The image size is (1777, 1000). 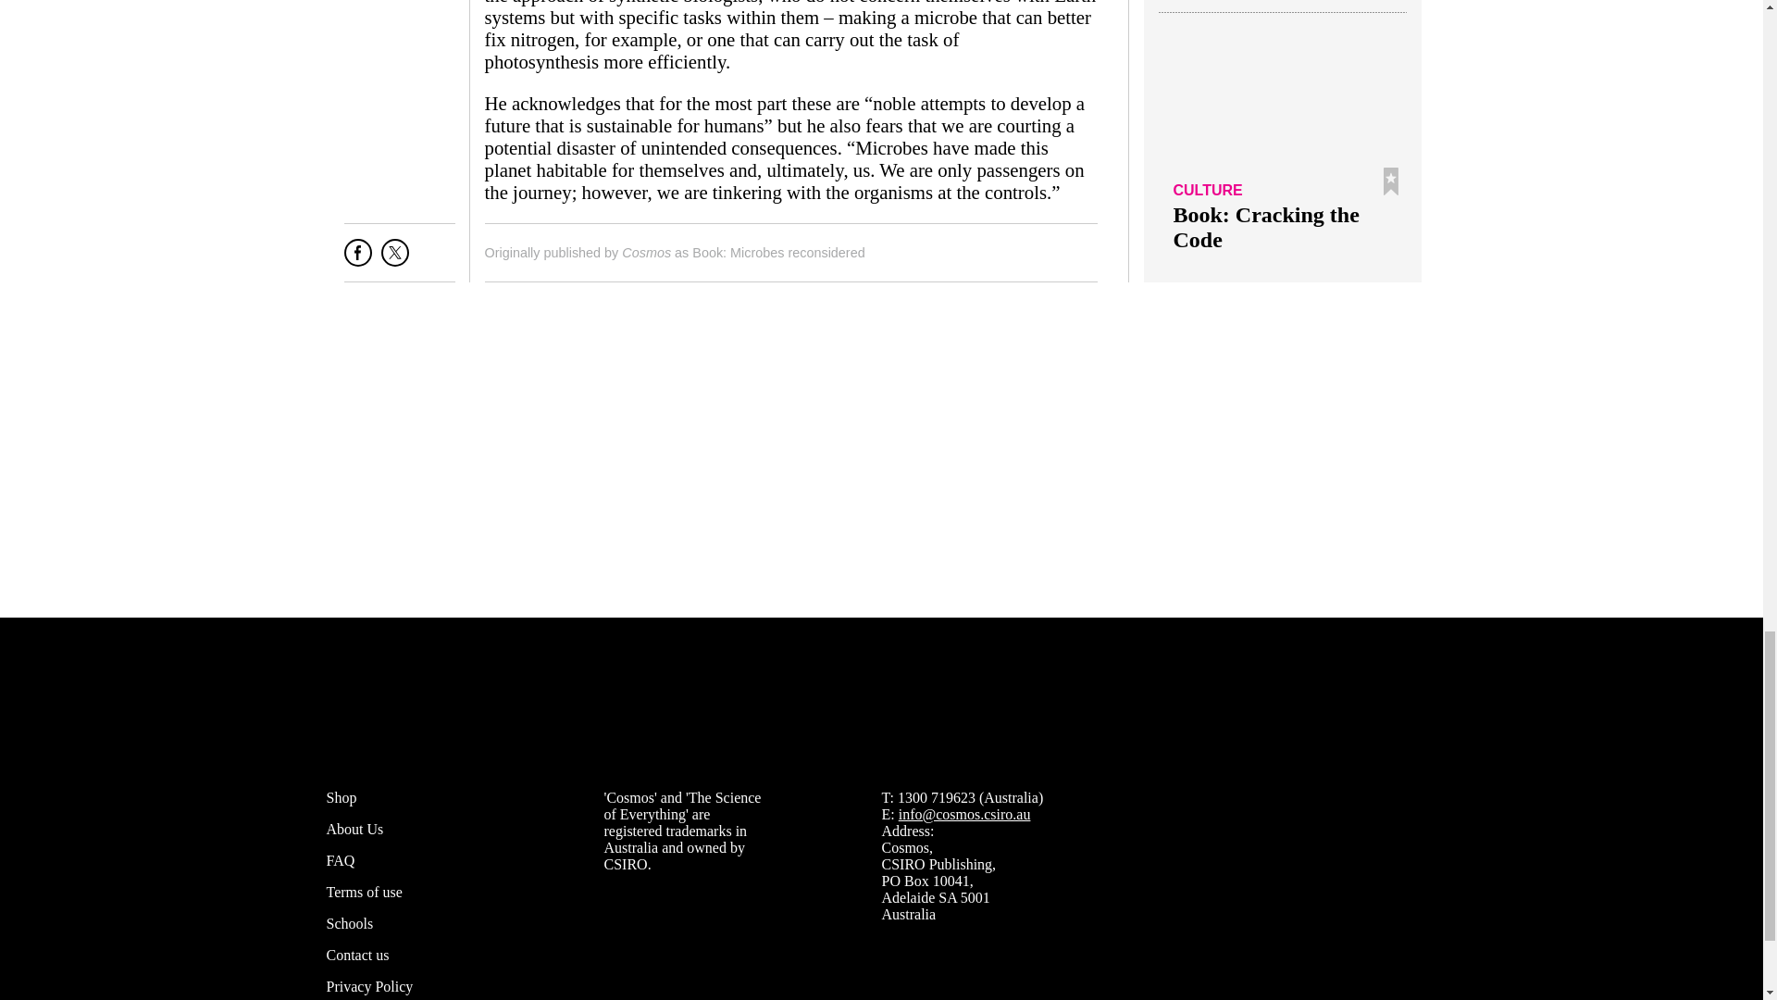 What do you see at coordinates (777, 252) in the screenshot?
I see `Book: Microbes reconsidered` at bounding box center [777, 252].